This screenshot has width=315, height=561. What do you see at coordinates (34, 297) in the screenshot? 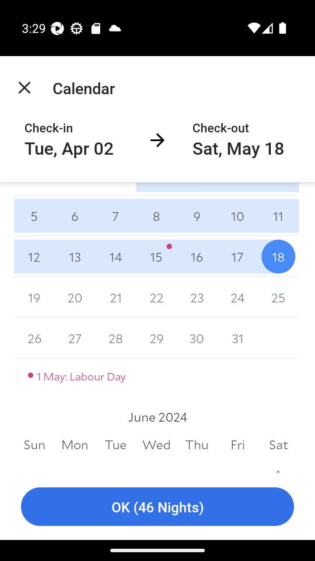
I see `19 19 May 2024` at bounding box center [34, 297].